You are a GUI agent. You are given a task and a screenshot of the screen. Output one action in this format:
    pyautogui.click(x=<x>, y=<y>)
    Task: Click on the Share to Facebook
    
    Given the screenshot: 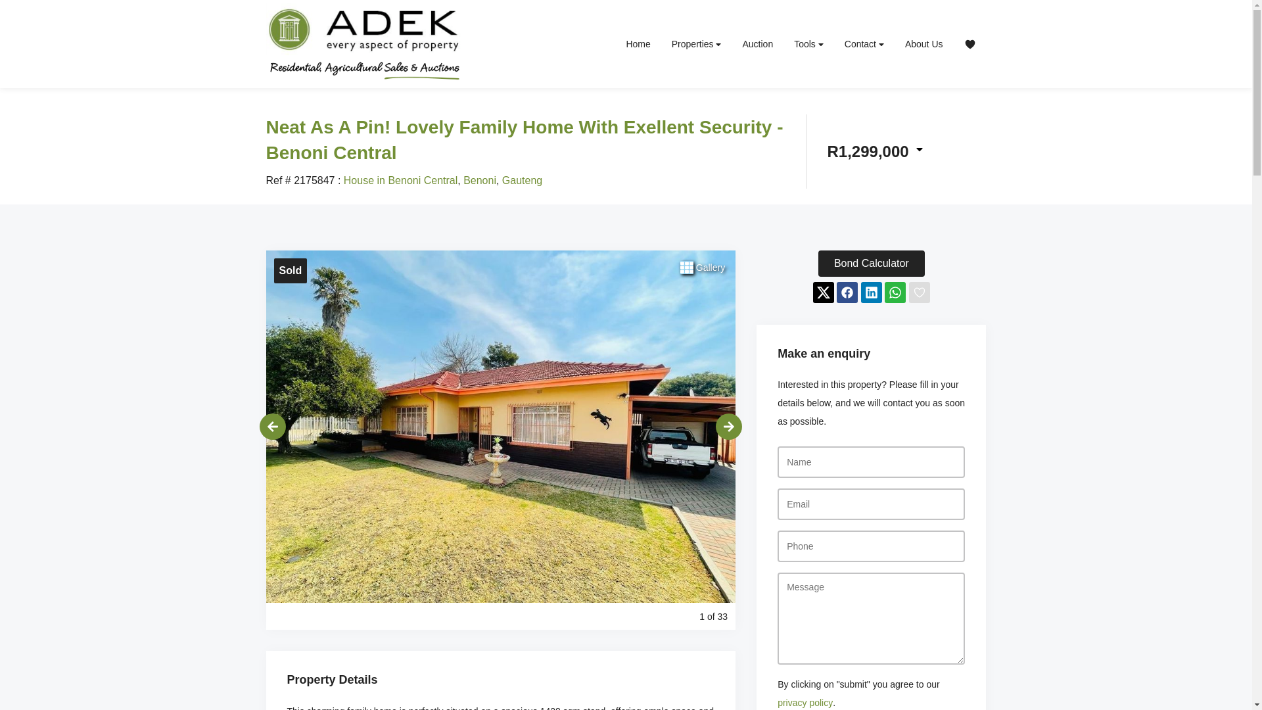 What is the action you would take?
    pyautogui.click(x=847, y=293)
    